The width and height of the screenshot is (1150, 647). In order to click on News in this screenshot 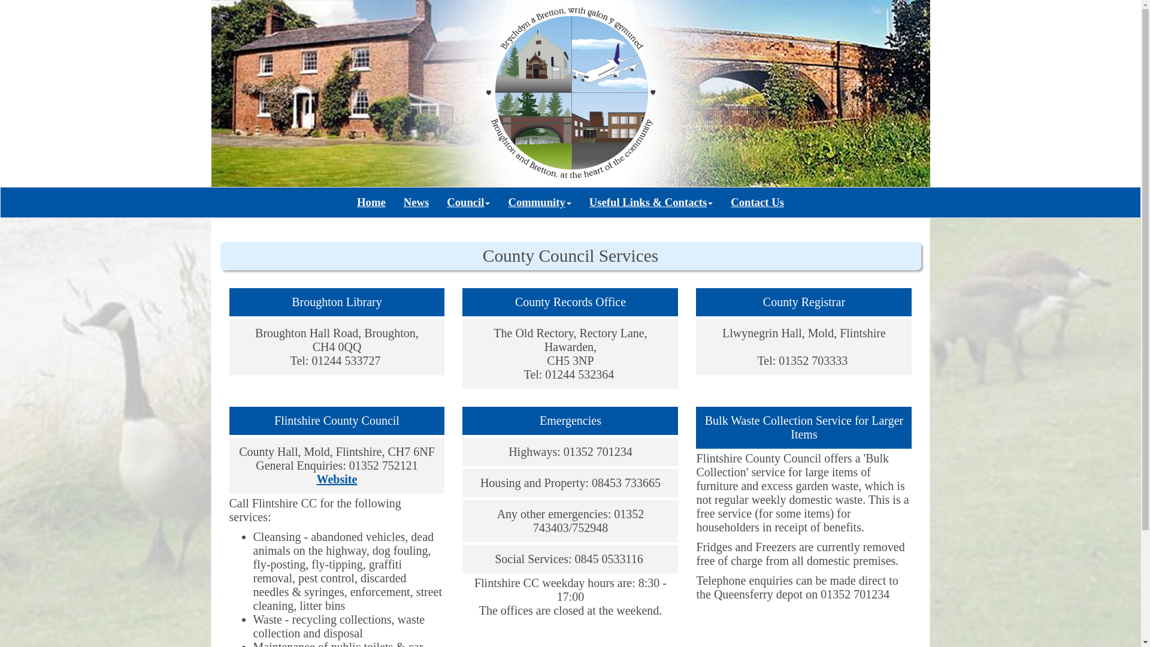, I will do `click(416, 202)`.